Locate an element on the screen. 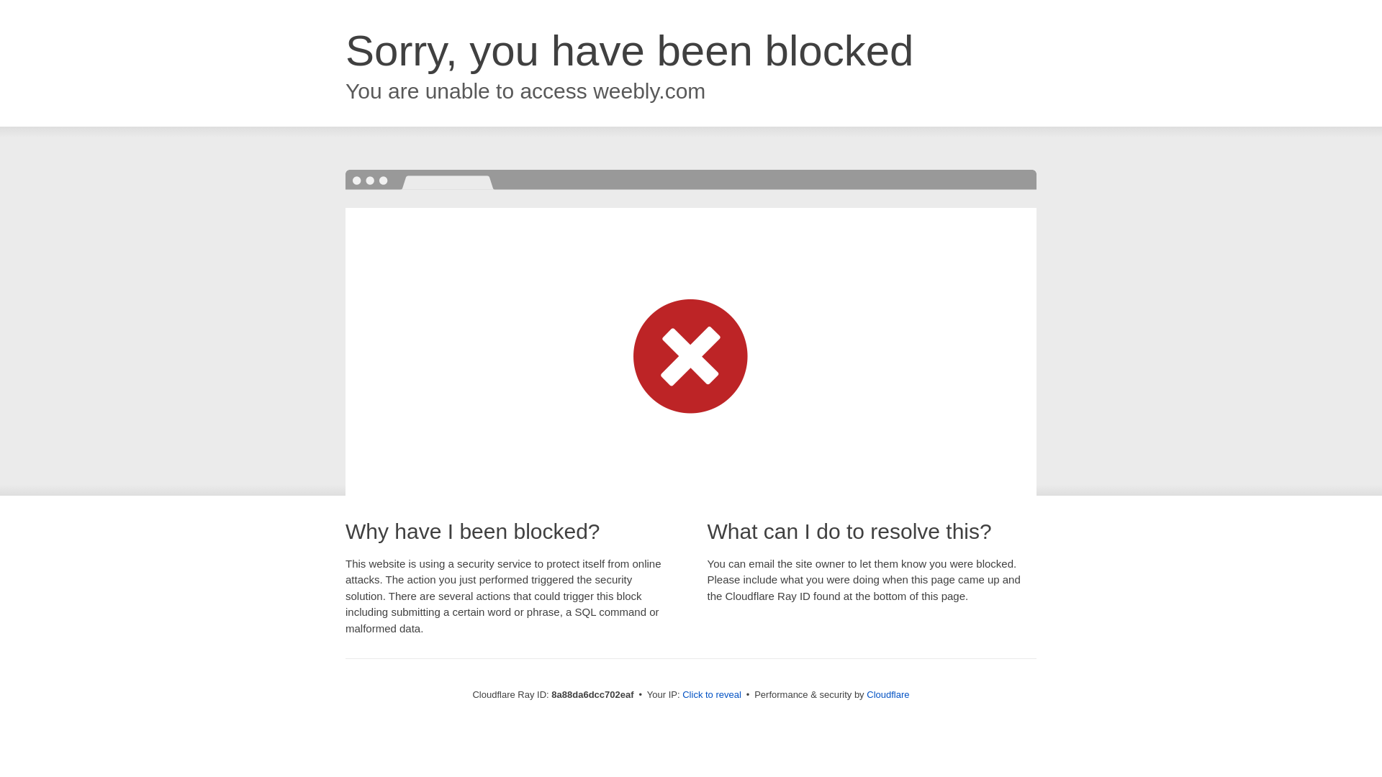 This screenshot has height=777, width=1382. Cloudflare is located at coordinates (888, 694).